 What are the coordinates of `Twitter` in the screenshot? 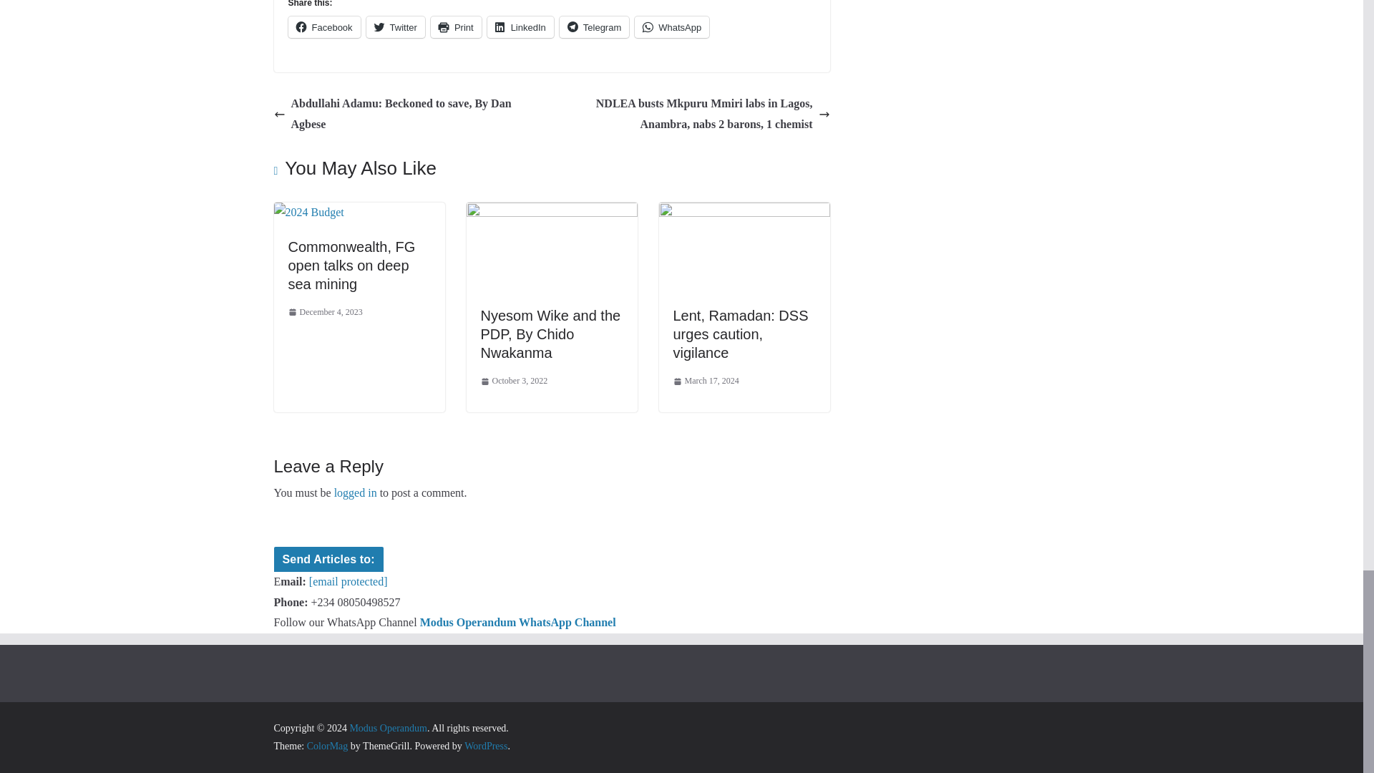 It's located at (395, 26).